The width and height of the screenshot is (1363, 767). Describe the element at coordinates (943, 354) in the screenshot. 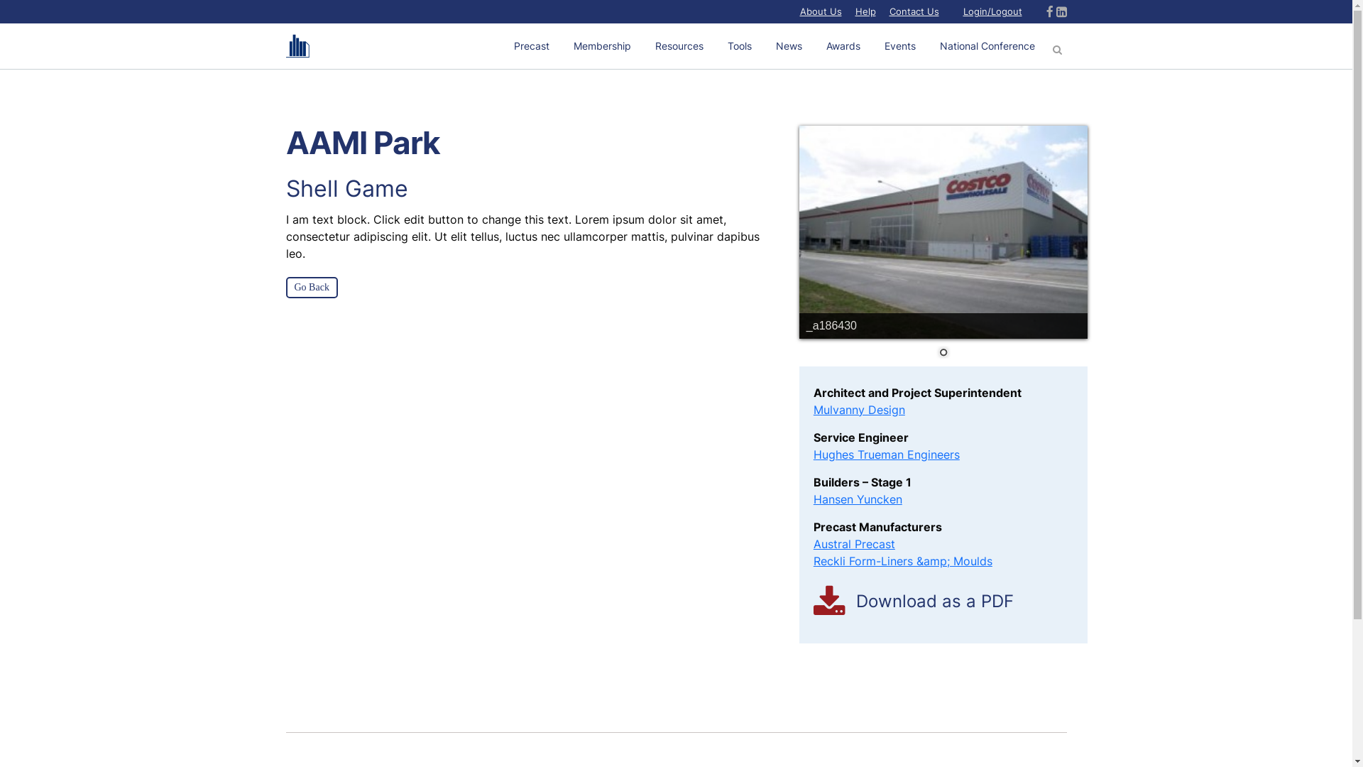

I see `1` at that location.